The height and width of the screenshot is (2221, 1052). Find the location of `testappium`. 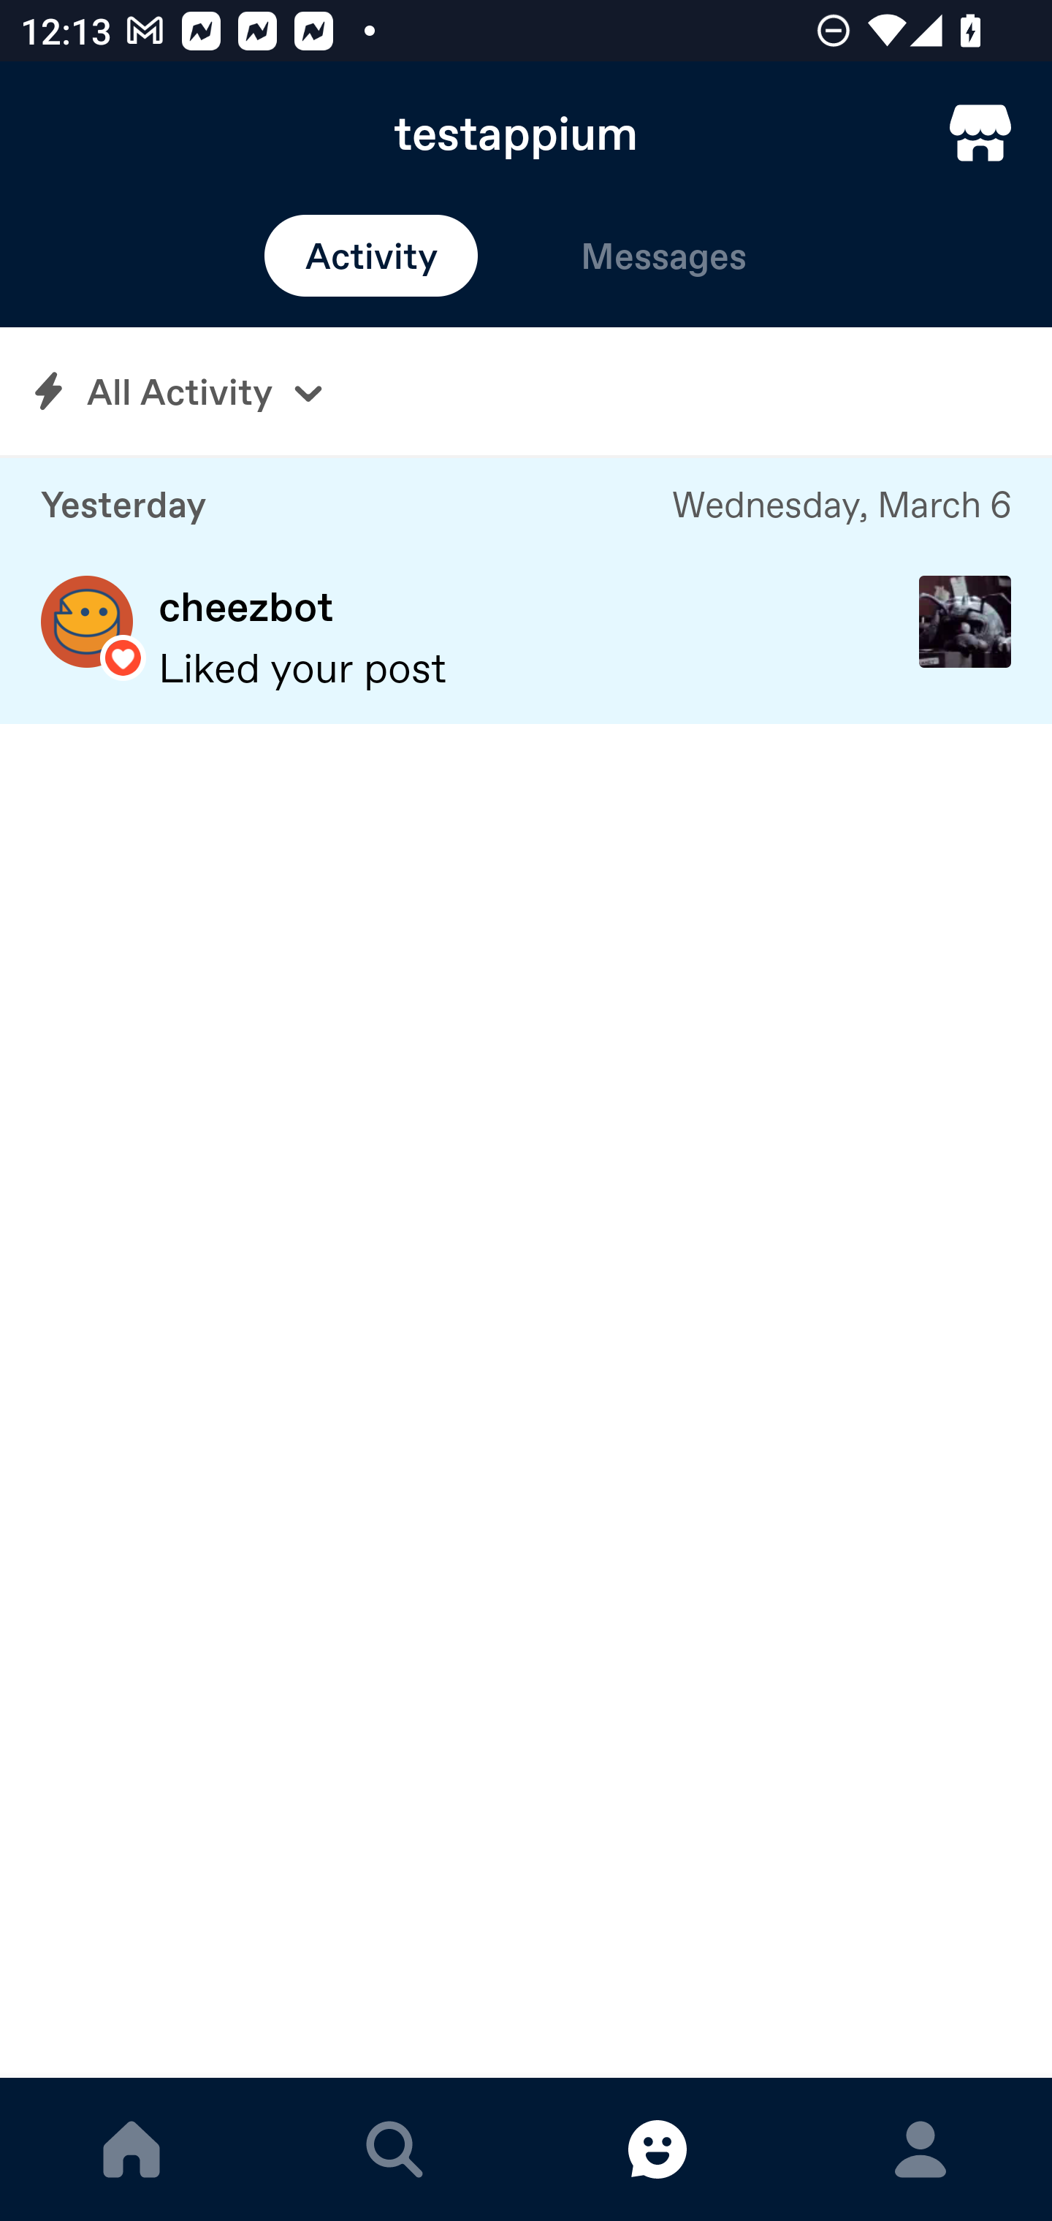

testappium is located at coordinates (526, 133).